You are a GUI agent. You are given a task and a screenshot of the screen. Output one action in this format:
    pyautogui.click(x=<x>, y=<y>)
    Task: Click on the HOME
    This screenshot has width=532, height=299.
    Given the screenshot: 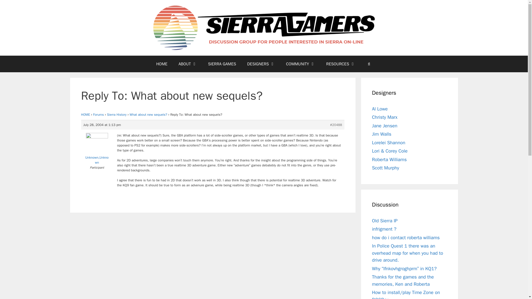 What is the action you would take?
    pyautogui.click(x=85, y=115)
    